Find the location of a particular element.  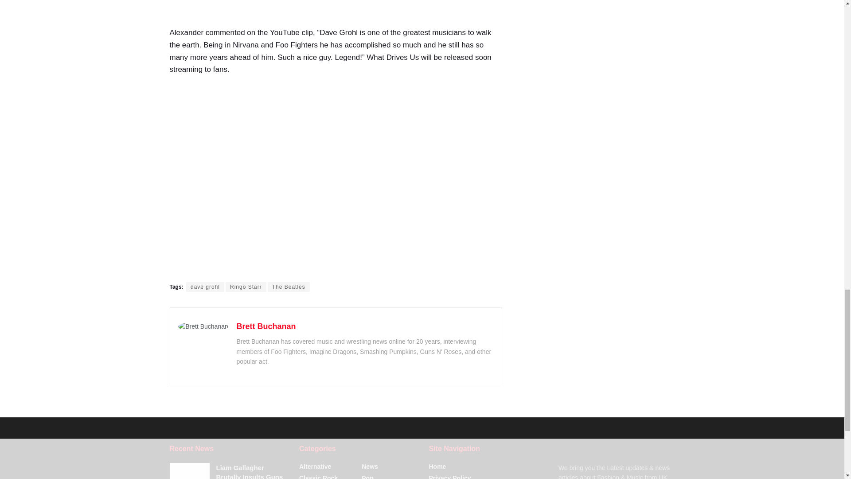

3rd party ad content is located at coordinates (336, 12).